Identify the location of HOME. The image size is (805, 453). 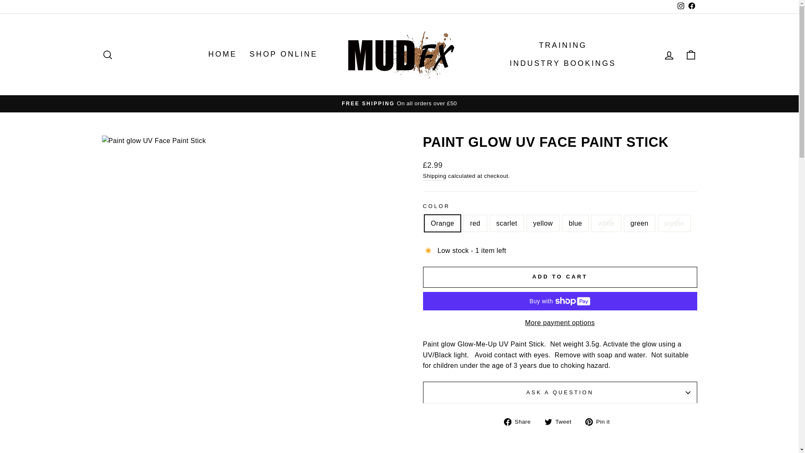
(222, 55).